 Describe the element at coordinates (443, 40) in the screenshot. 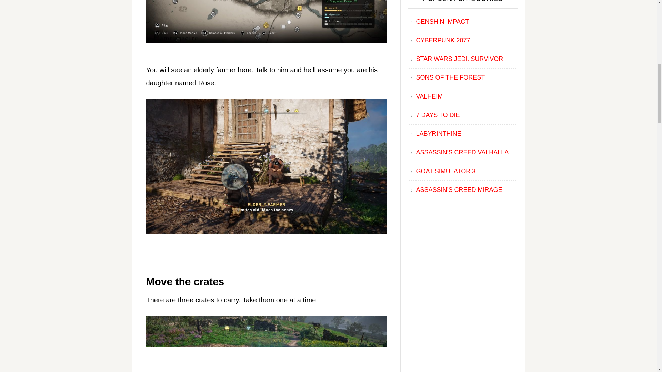

I see `CYBERPUNK 2077` at that location.